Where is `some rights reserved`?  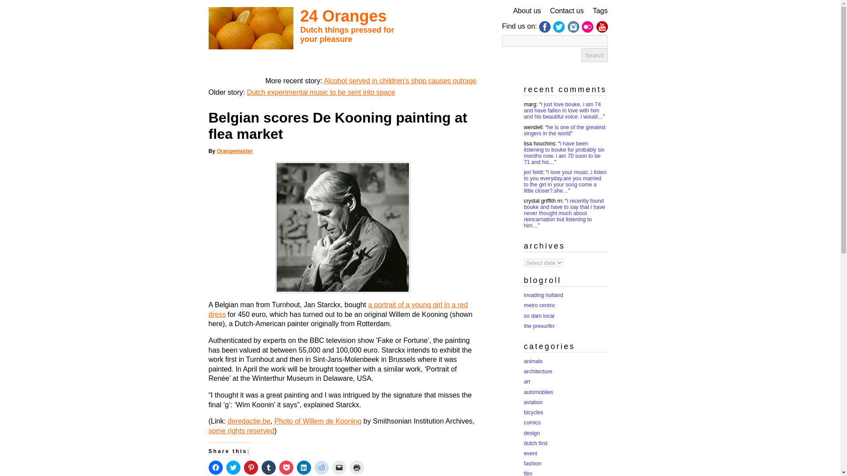 some rights reserved is located at coordinates (241, 431).